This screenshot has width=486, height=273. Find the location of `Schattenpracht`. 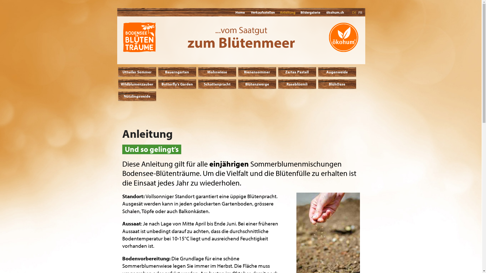

Schattenpracht is located at coordinates (217, 84).